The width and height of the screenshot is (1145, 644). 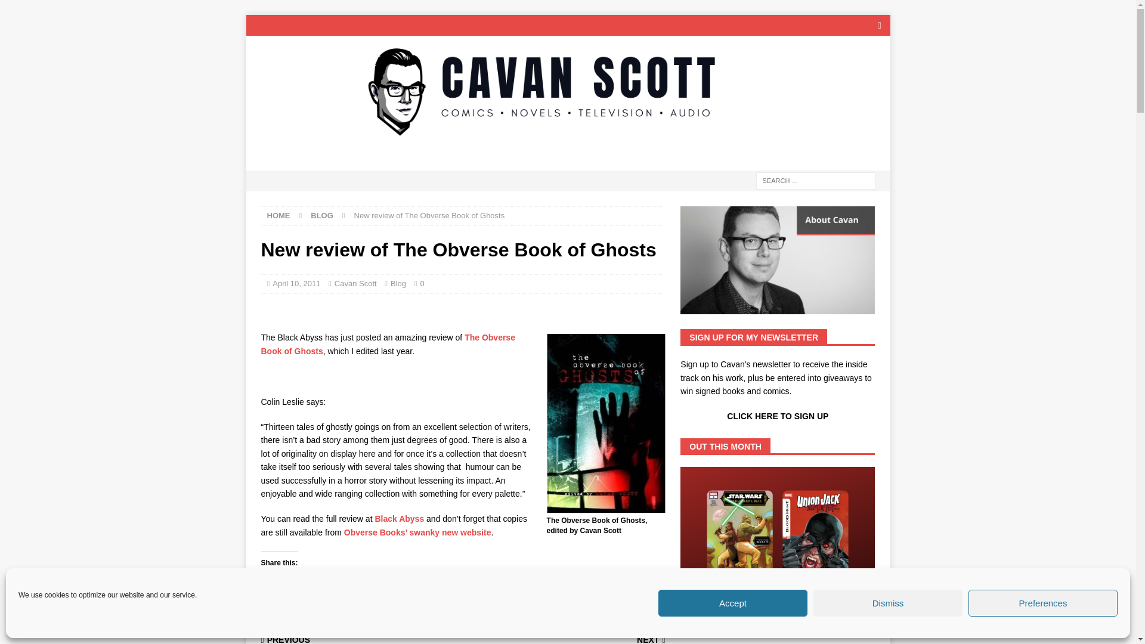 What do you see at coordinates (321, 216) in the screenshot?
I see `BLOG` at bounding box center [321, 216].